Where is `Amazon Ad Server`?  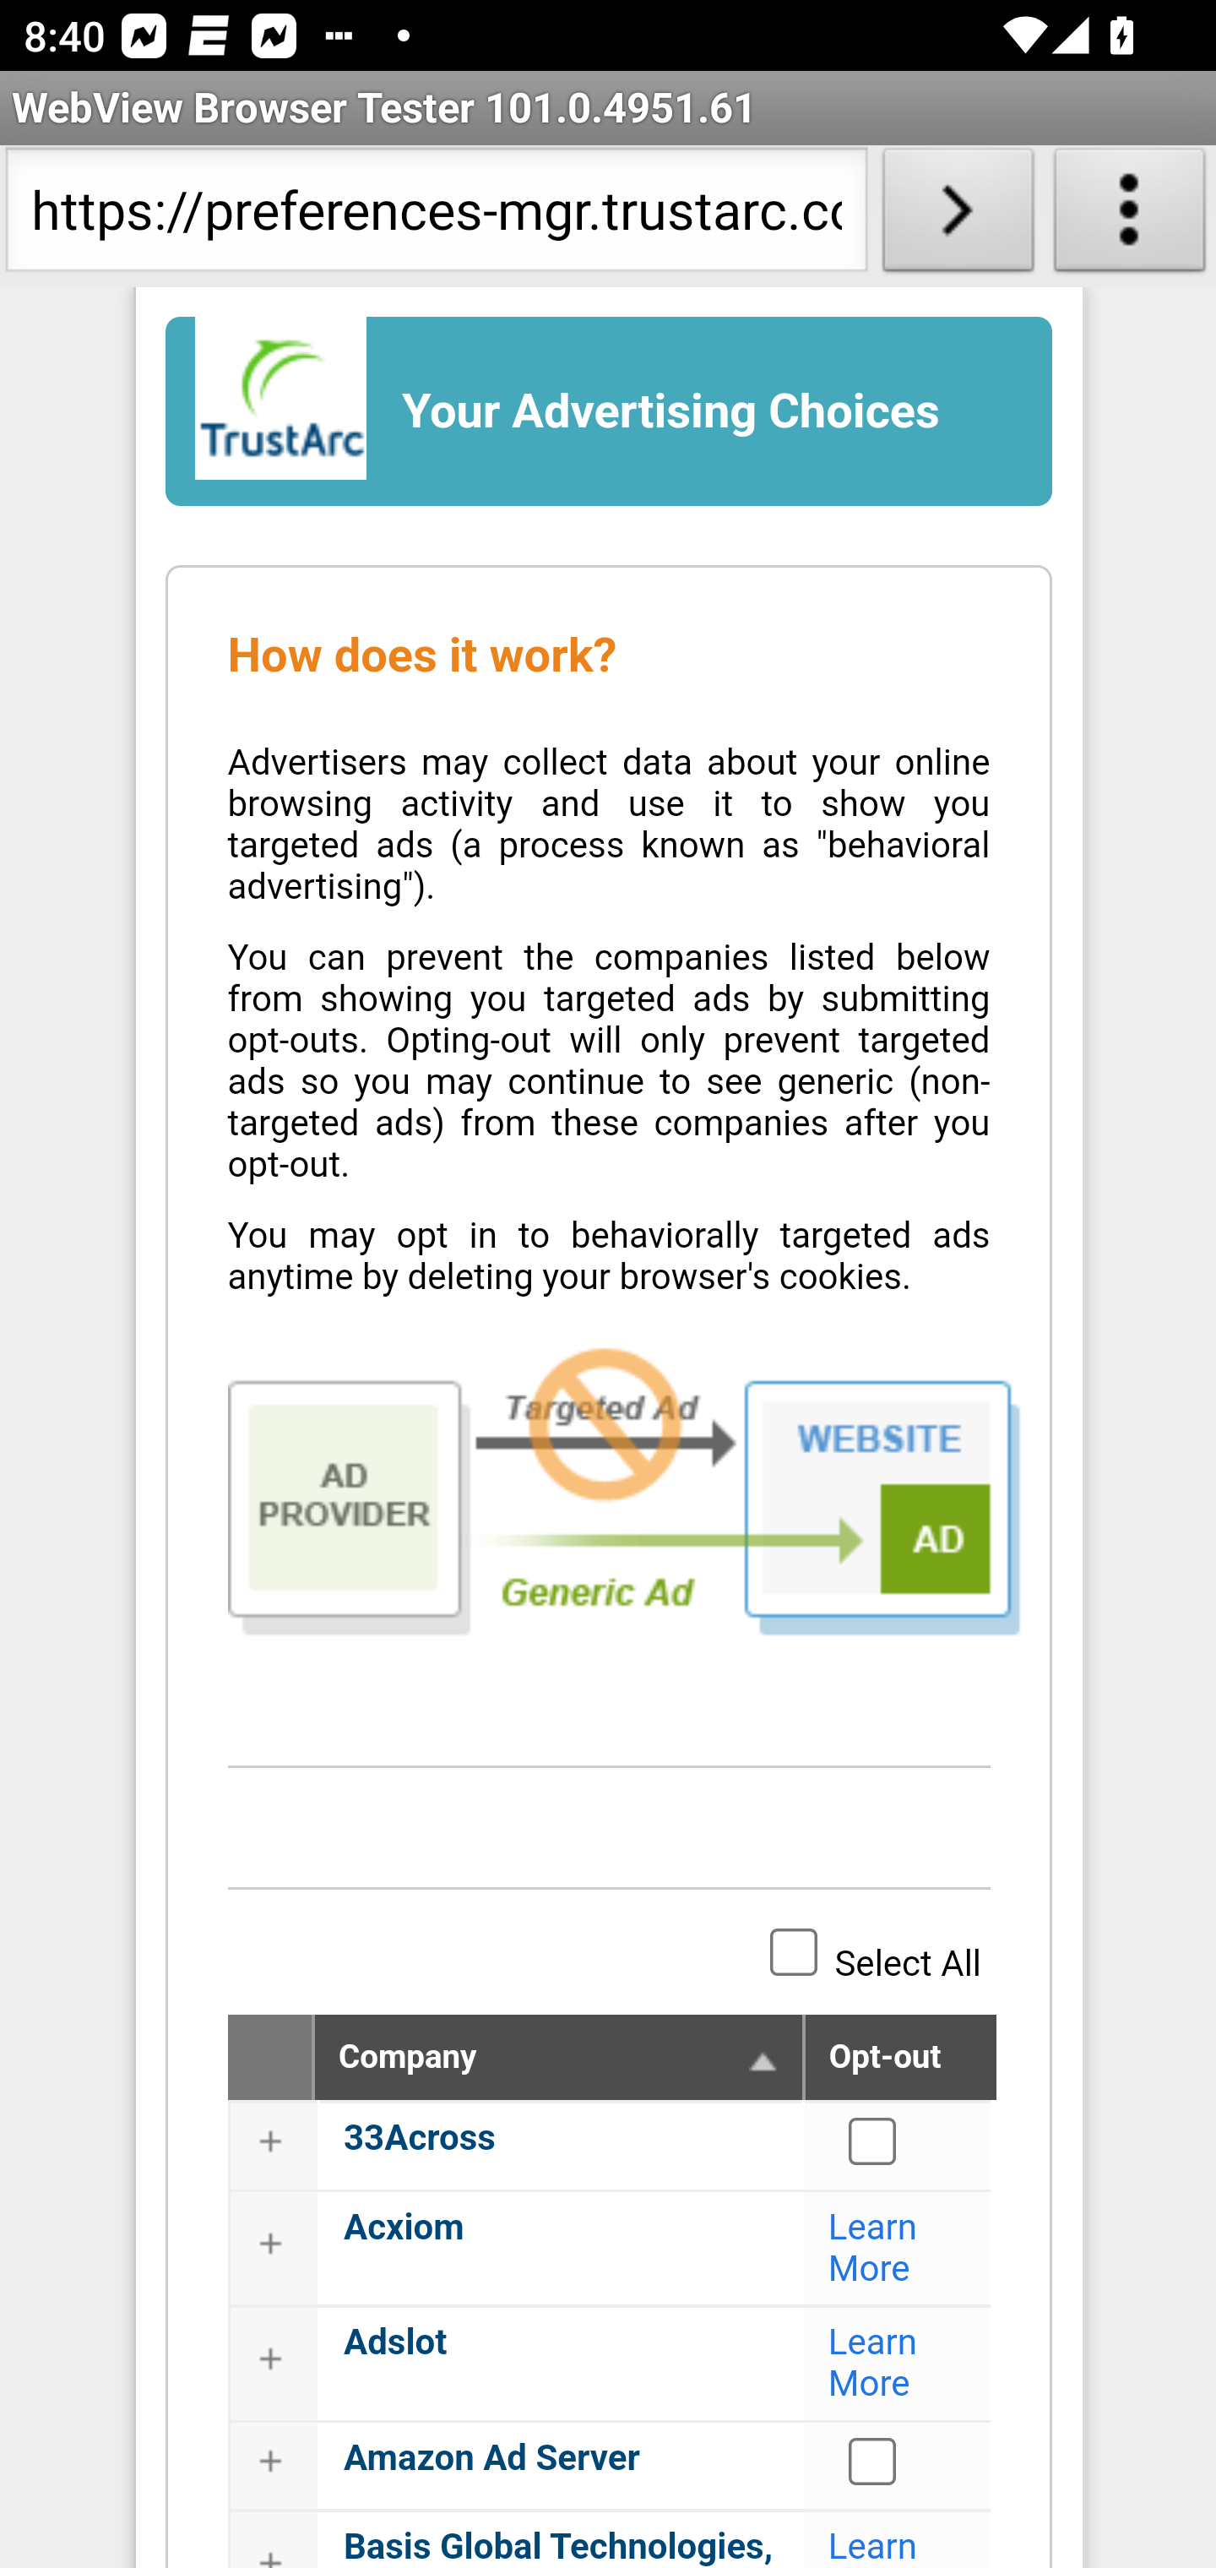 Amazon Ad Server is located at coordinates (491, 2458).